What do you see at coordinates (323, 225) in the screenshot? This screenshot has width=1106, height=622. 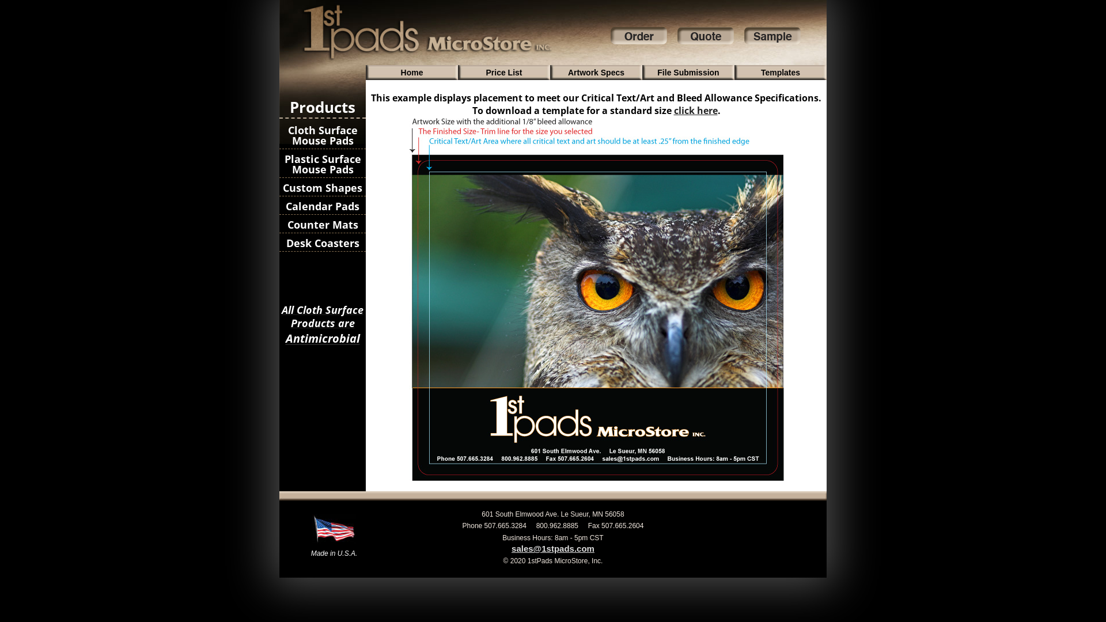 I see `Counter Mats` at bounding box center [323, 225].